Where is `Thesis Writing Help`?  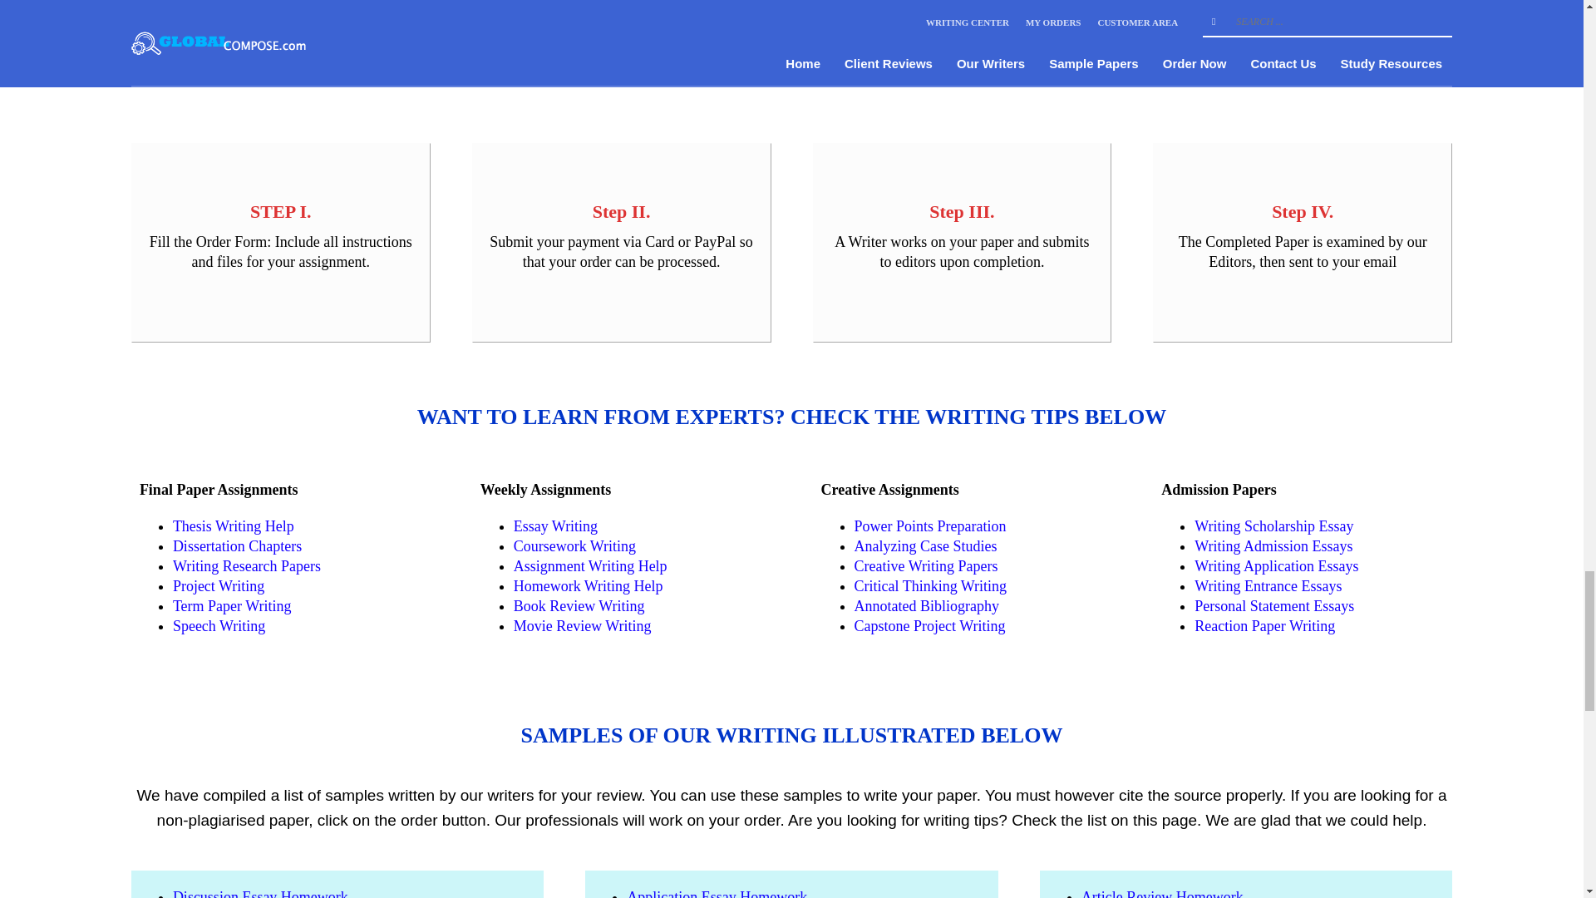 Thesis Writing Help is located at coordinates (233, 525).